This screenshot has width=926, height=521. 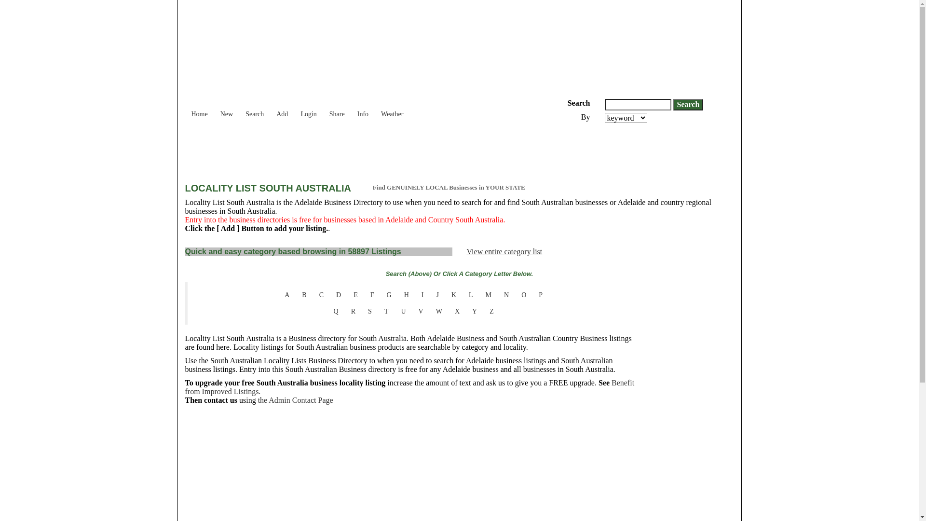 What do you see at coordinates (524, 295) in the screenshot?
I see `O` at bounding box center [524, 295].